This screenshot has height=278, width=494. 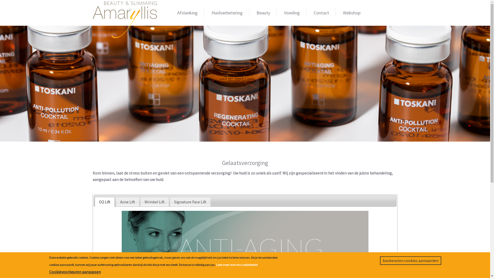 I want to click on Acne Lift, so click(x=128, y=202).